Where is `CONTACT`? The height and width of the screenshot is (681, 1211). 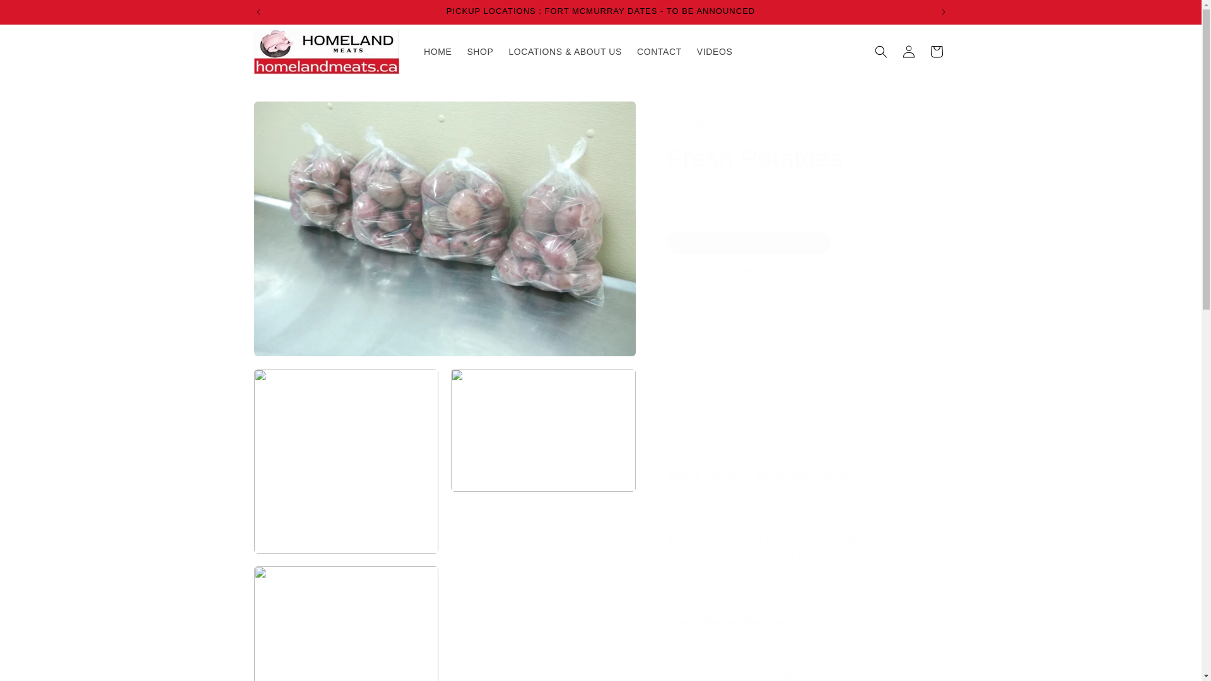 CONTACT is located at coordinates (659, 51).